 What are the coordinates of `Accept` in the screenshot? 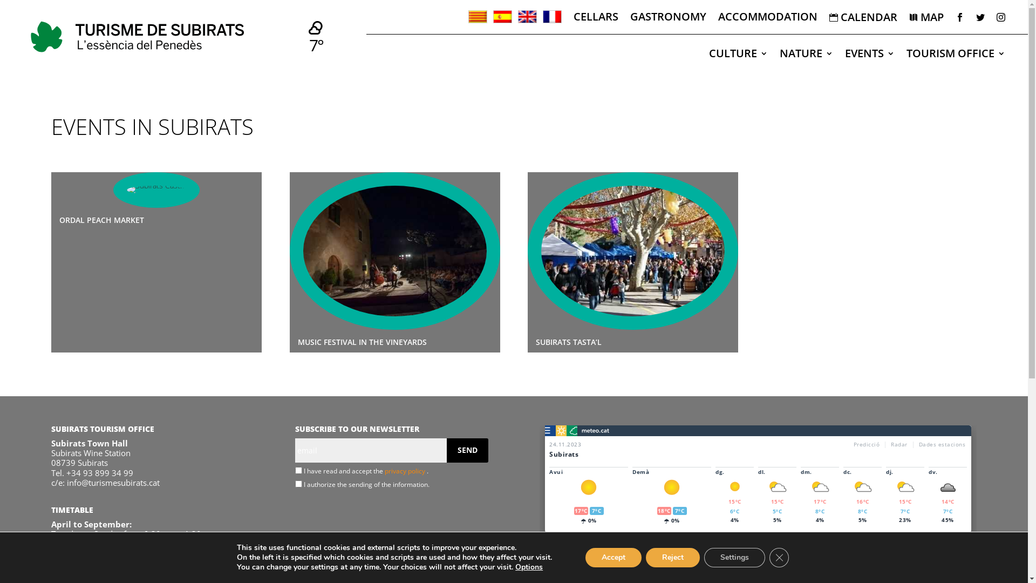 It's located at (614, 558).